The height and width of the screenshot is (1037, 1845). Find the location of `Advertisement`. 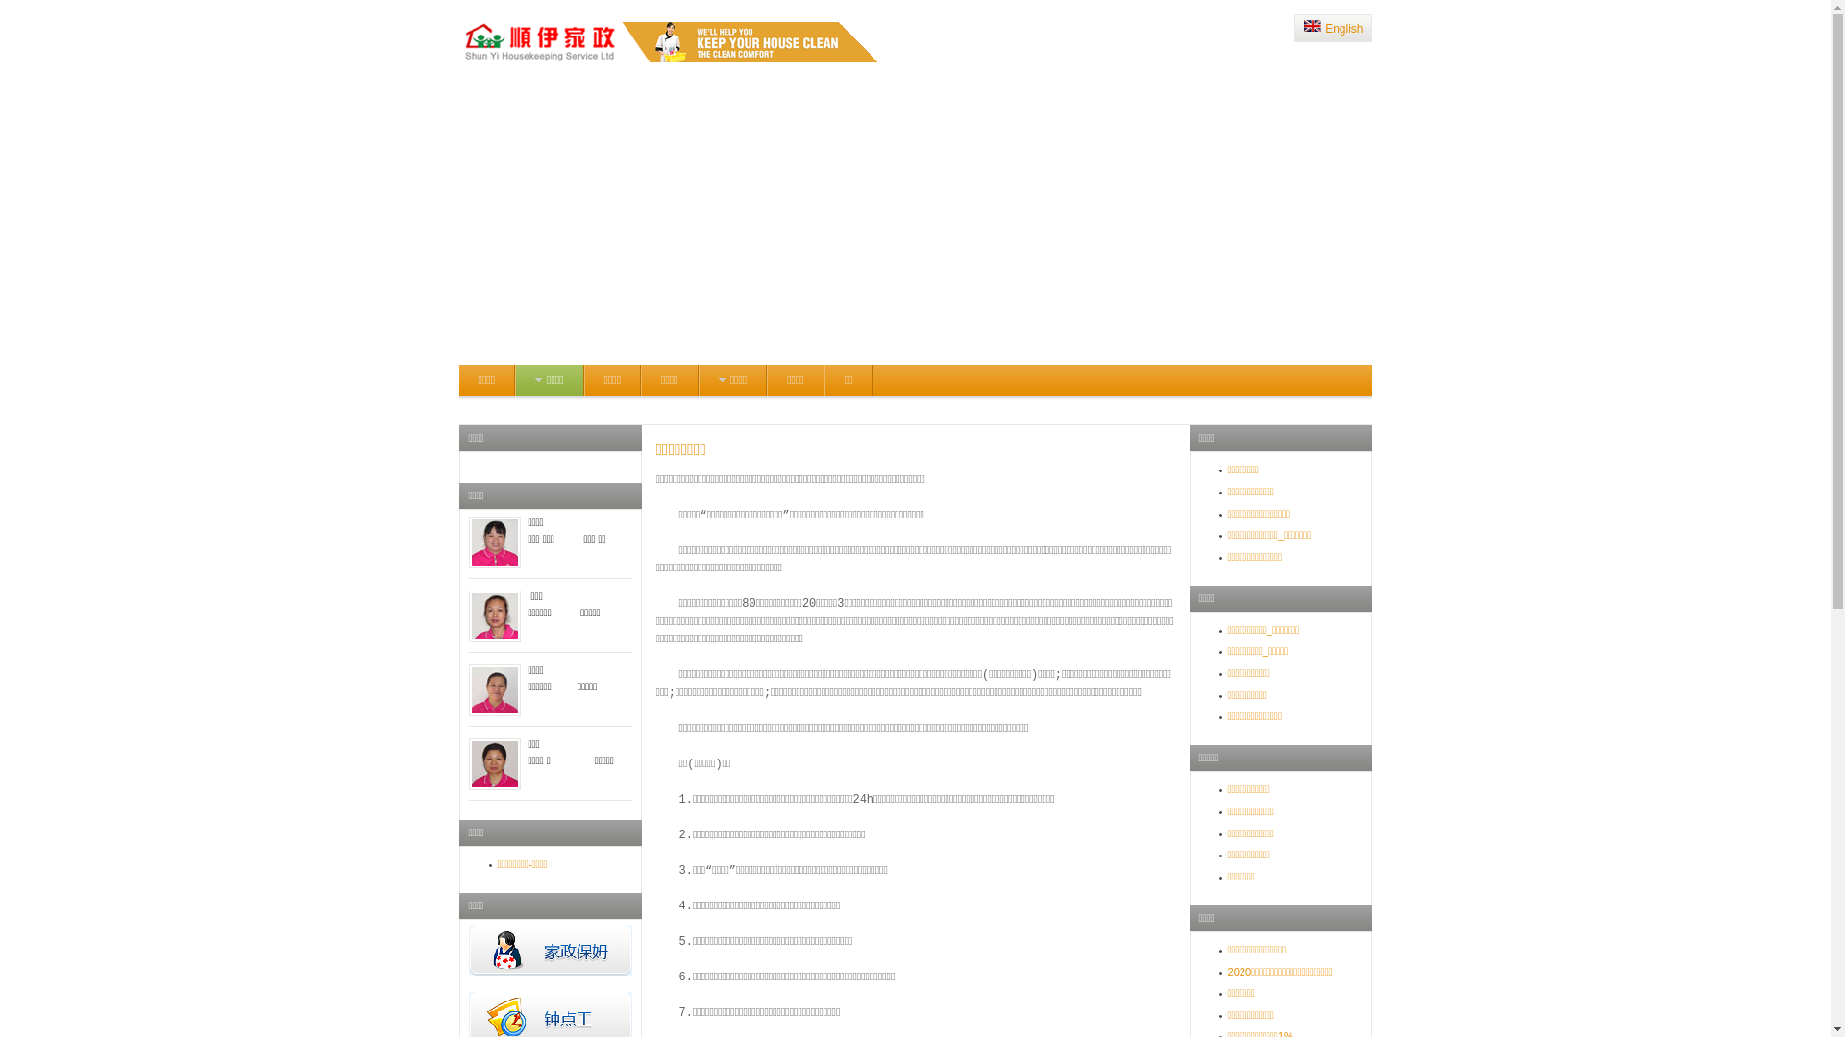

Advertisement is located at coordinates (916, 221).